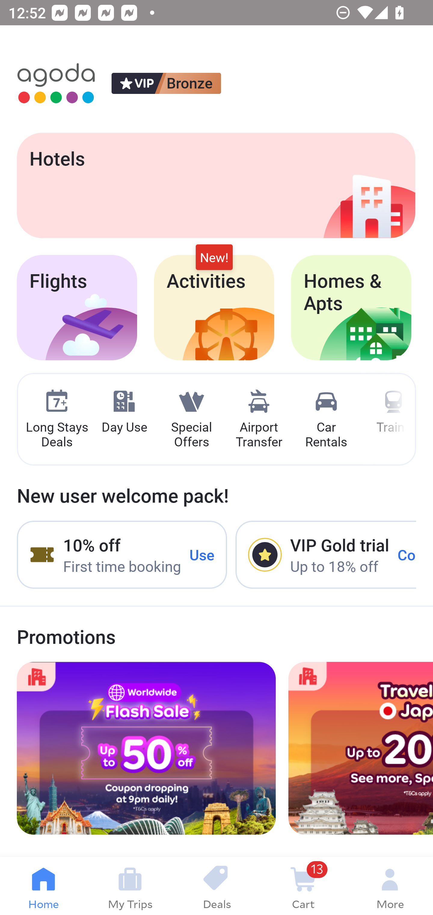  What do you see at coordinates (43, 886) in the screenshot?
I see `Home` at bounding box center [43, 886].